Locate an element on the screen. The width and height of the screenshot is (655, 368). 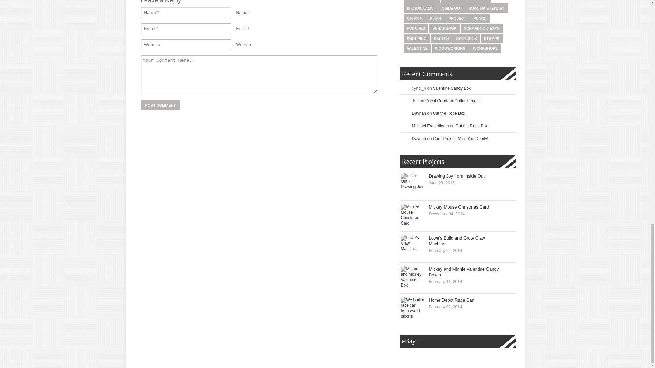
Post Comment is located at coordinates (160, 105).